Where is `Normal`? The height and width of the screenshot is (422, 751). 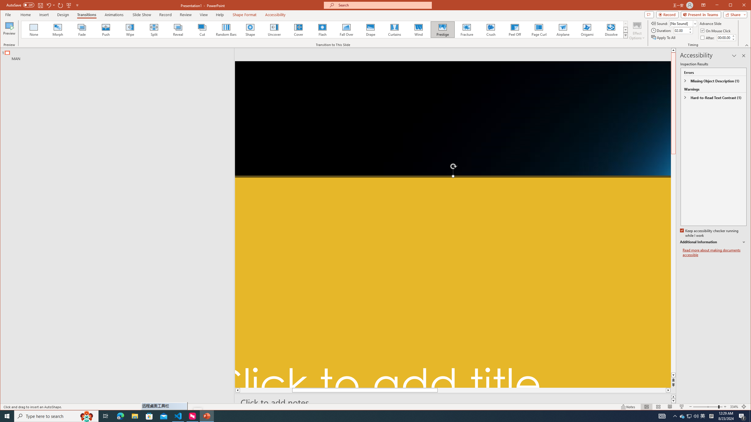 Normal is located at coordinates (647, 407).